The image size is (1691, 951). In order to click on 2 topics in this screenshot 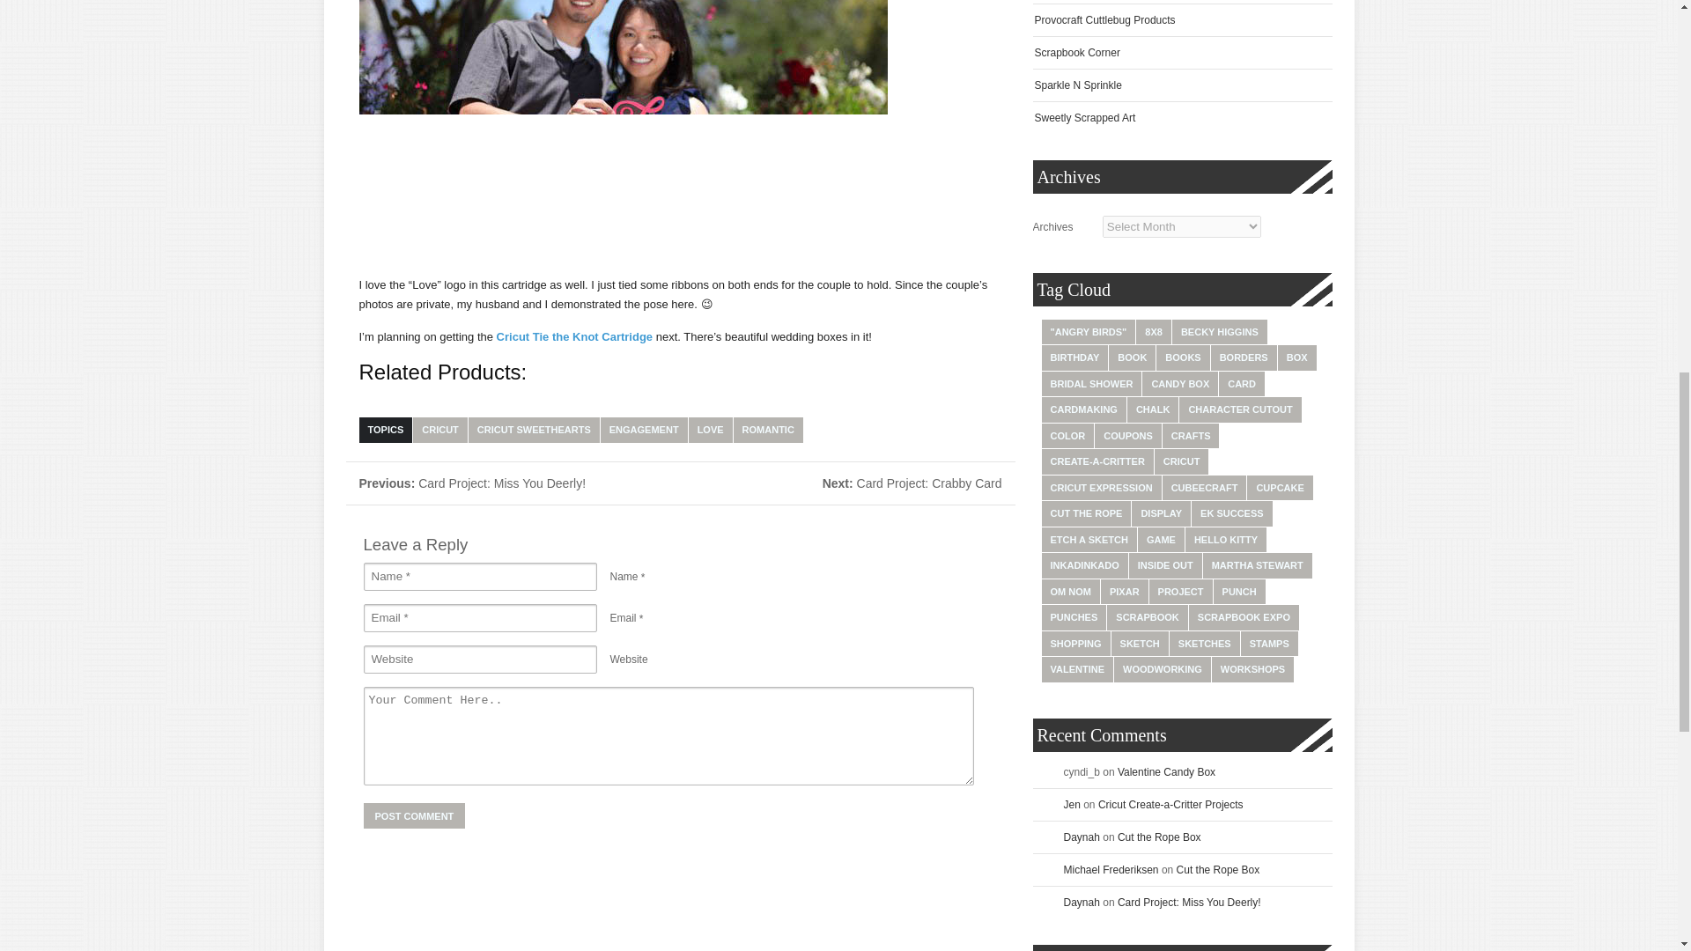, I will do `click(1154, 331)`.